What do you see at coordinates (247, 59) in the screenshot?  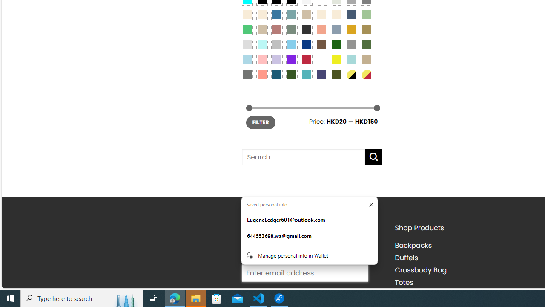 I see `Light Blue` at bounding box center [247, 59].